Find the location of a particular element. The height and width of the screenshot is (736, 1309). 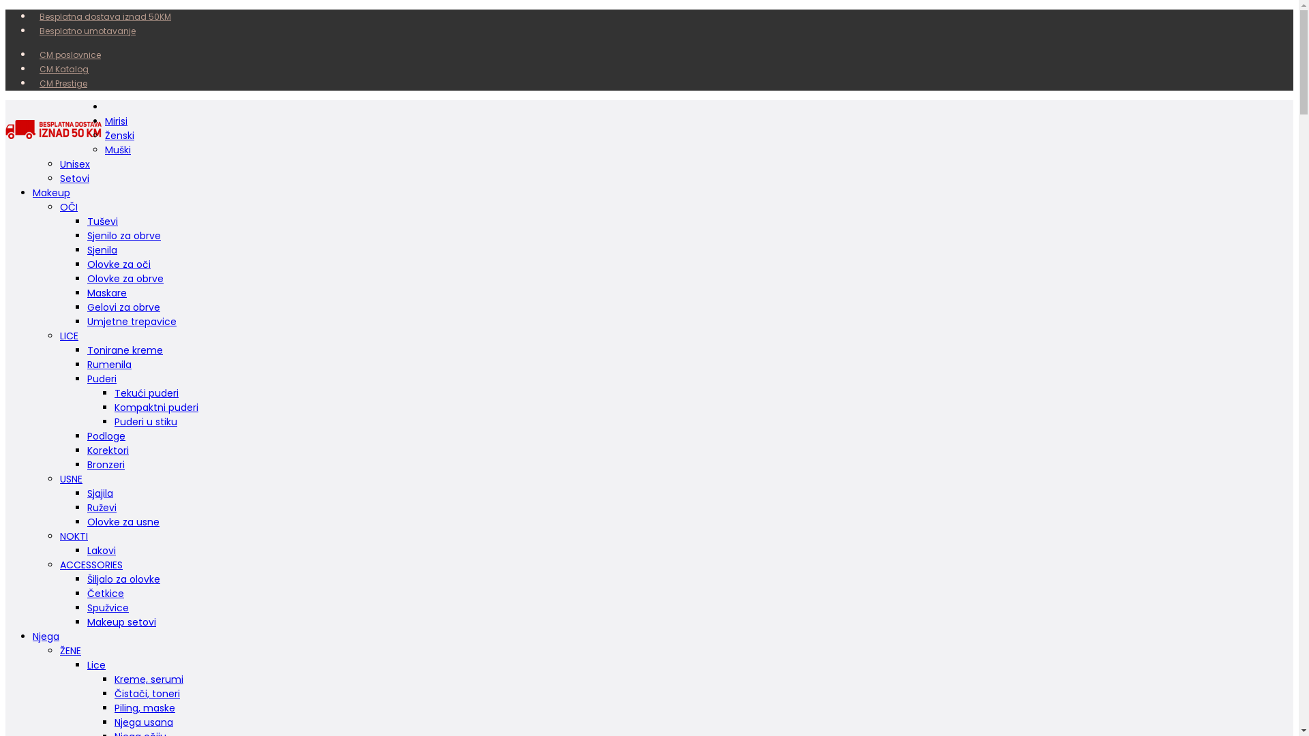

Bronzeri is located at coordinates (106, 465).